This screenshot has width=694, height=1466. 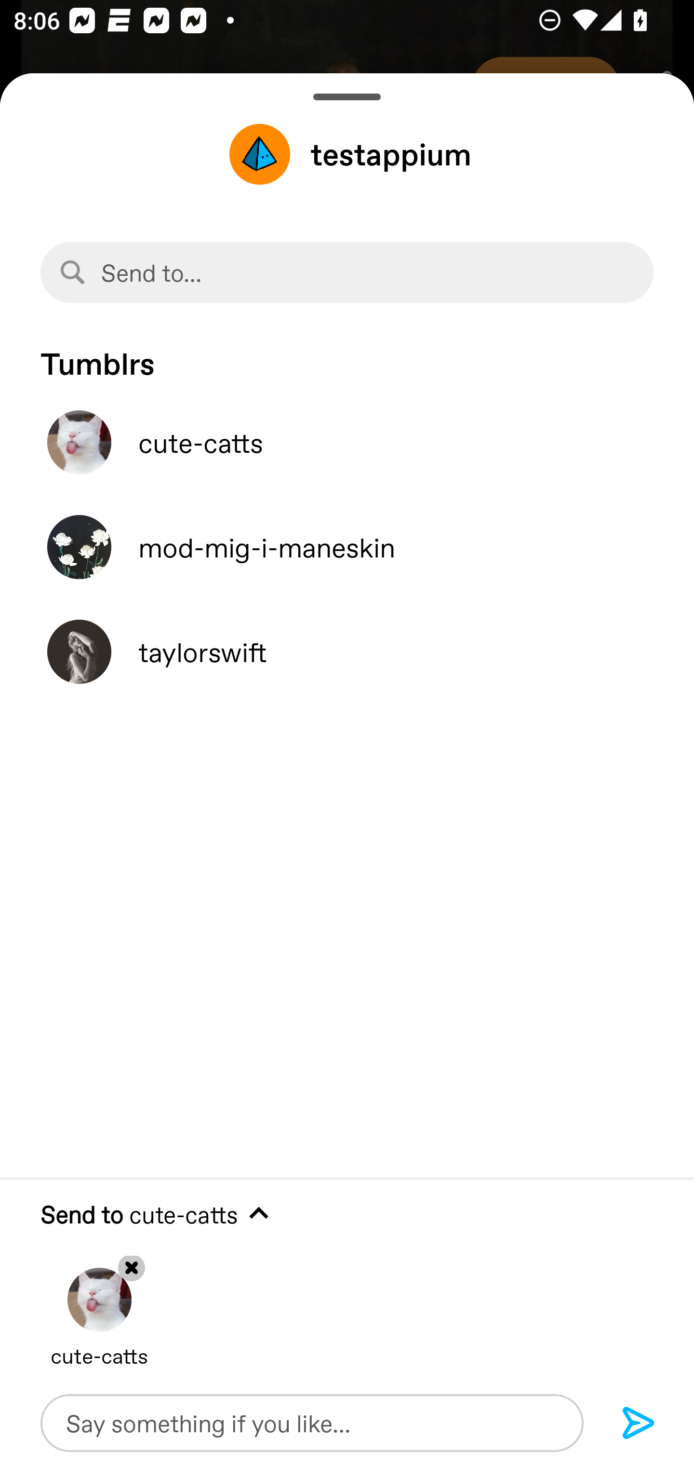 What do you see at coordinates (99, 1304) in the screenshot?
I see `Dismiss cute-catts` at bounding box center [99, 1304].